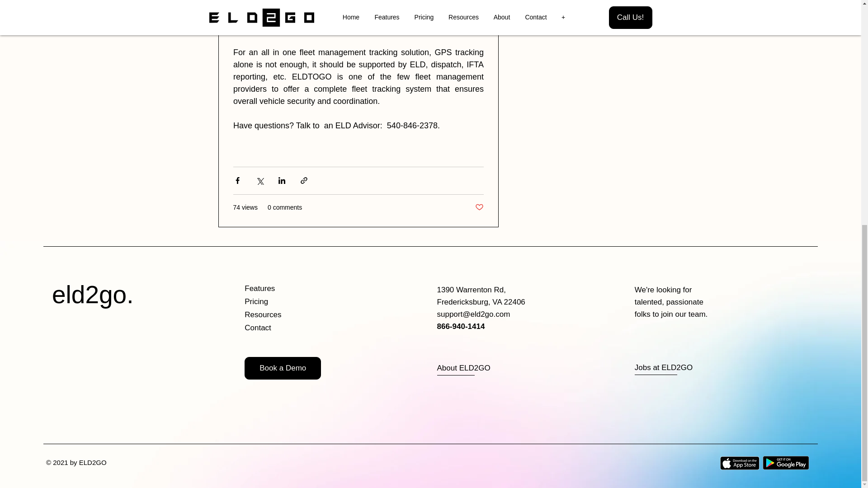 The width and height of the screenshot is (868, 488). Describe the element at coordinates (283, 368) in the screenshot. I see `Book a Demo` at that location.